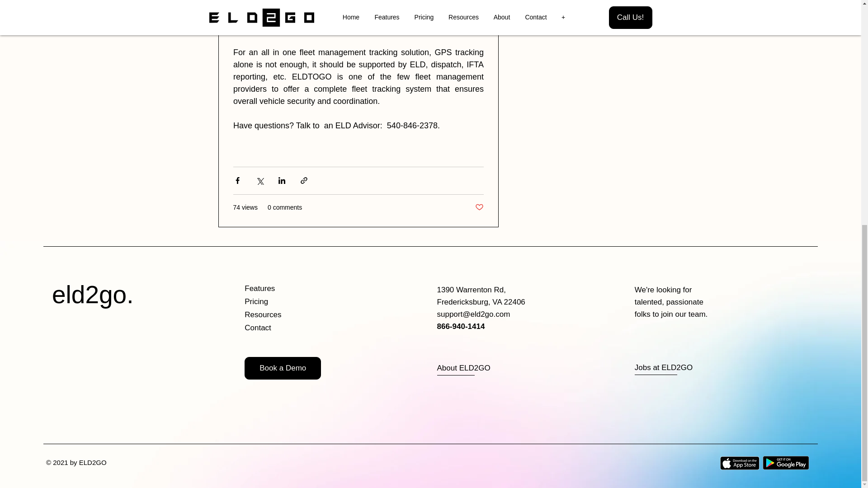 The width and height of the screenshot is (868, 488). Describe the element at coordinates (283, 368) in the screenshot. I see `Book a Demo` at that location.